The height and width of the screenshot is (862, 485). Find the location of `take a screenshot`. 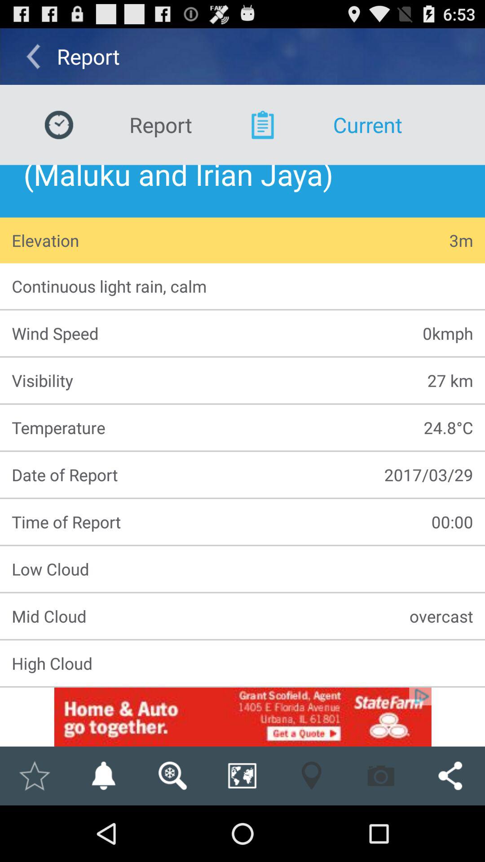

take a screenshot is located at coordinates (381, 776).